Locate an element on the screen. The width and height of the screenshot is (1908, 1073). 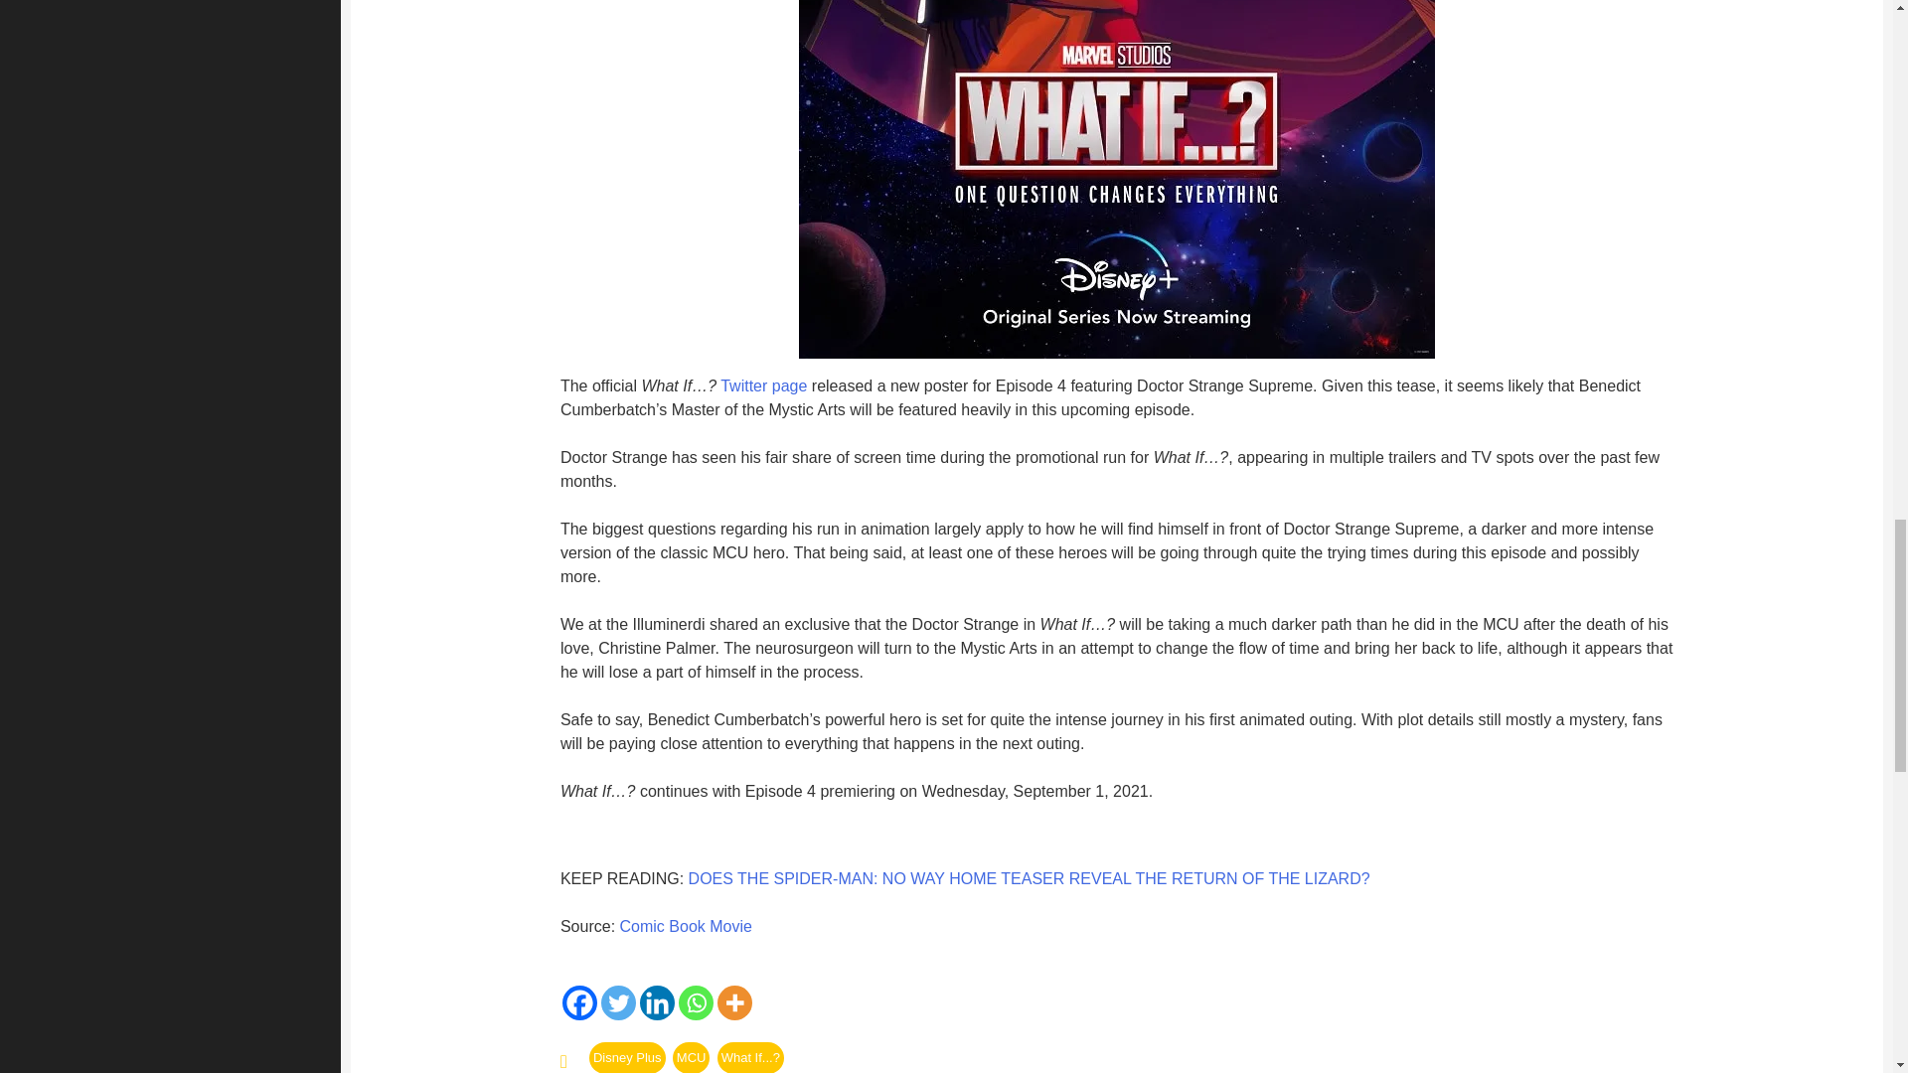
Whatsapp is located at coordinates (696, 1003).